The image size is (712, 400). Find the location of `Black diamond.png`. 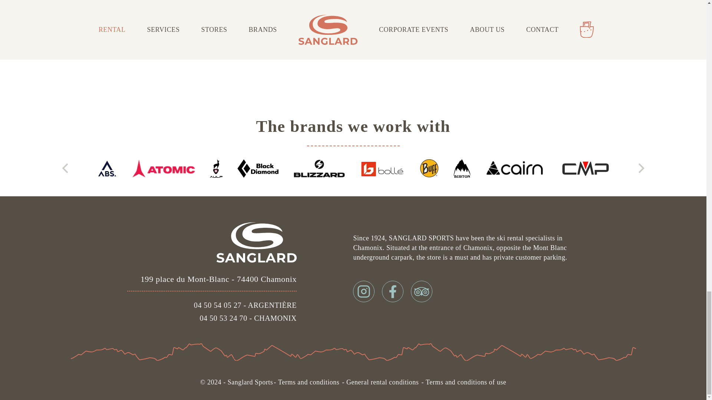

Black diamond.png is located at coordinates (257, 168).